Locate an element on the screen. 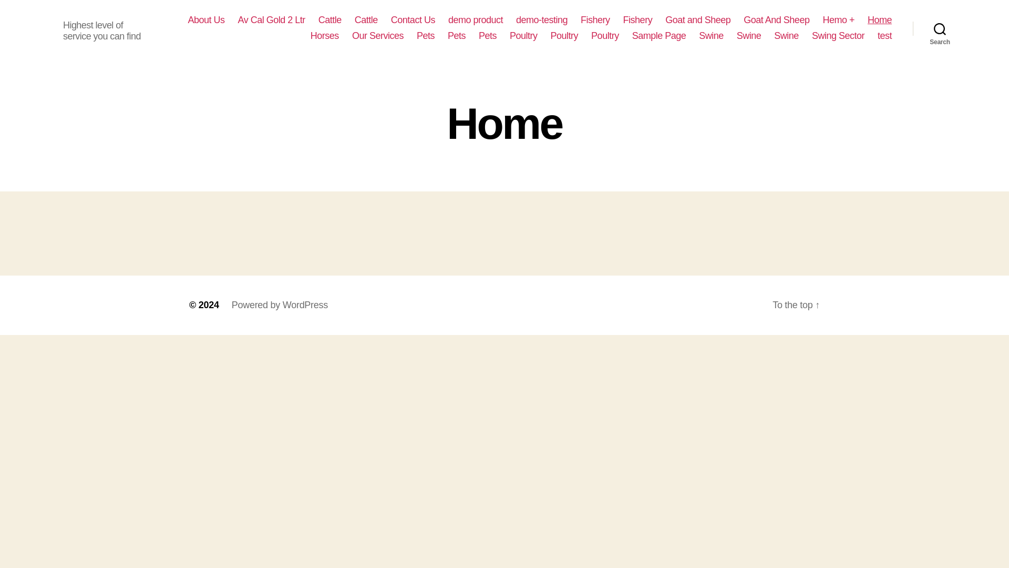  Poultry is located at coordinates (564, 36).